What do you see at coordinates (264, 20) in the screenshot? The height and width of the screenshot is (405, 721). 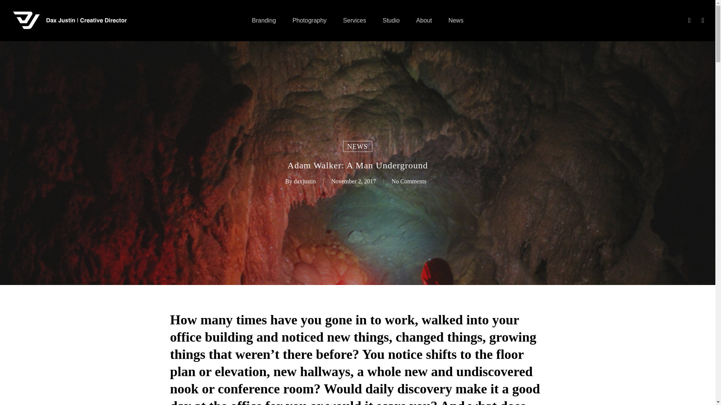 I see `Branding` at bounding box center [264, 20].